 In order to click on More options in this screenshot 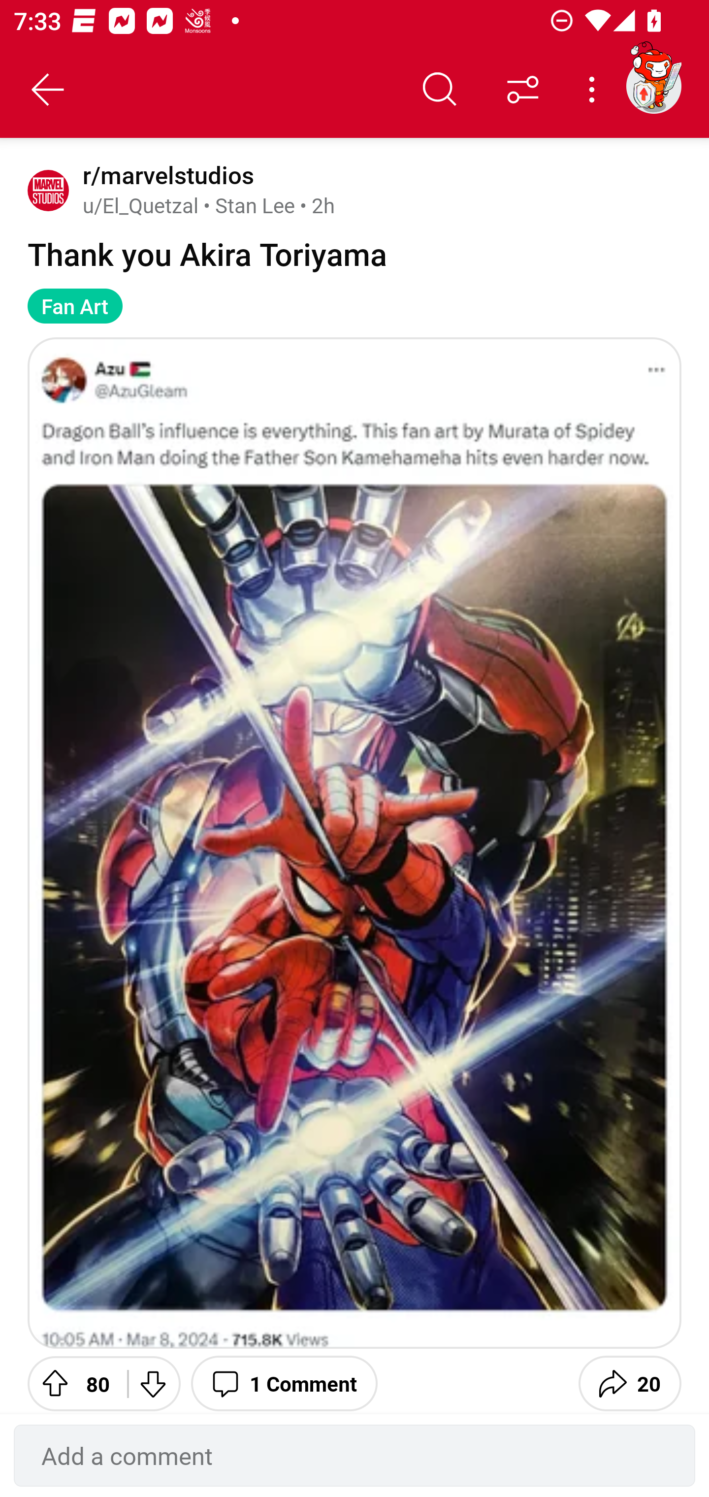, I will do `click(595, 90)`.